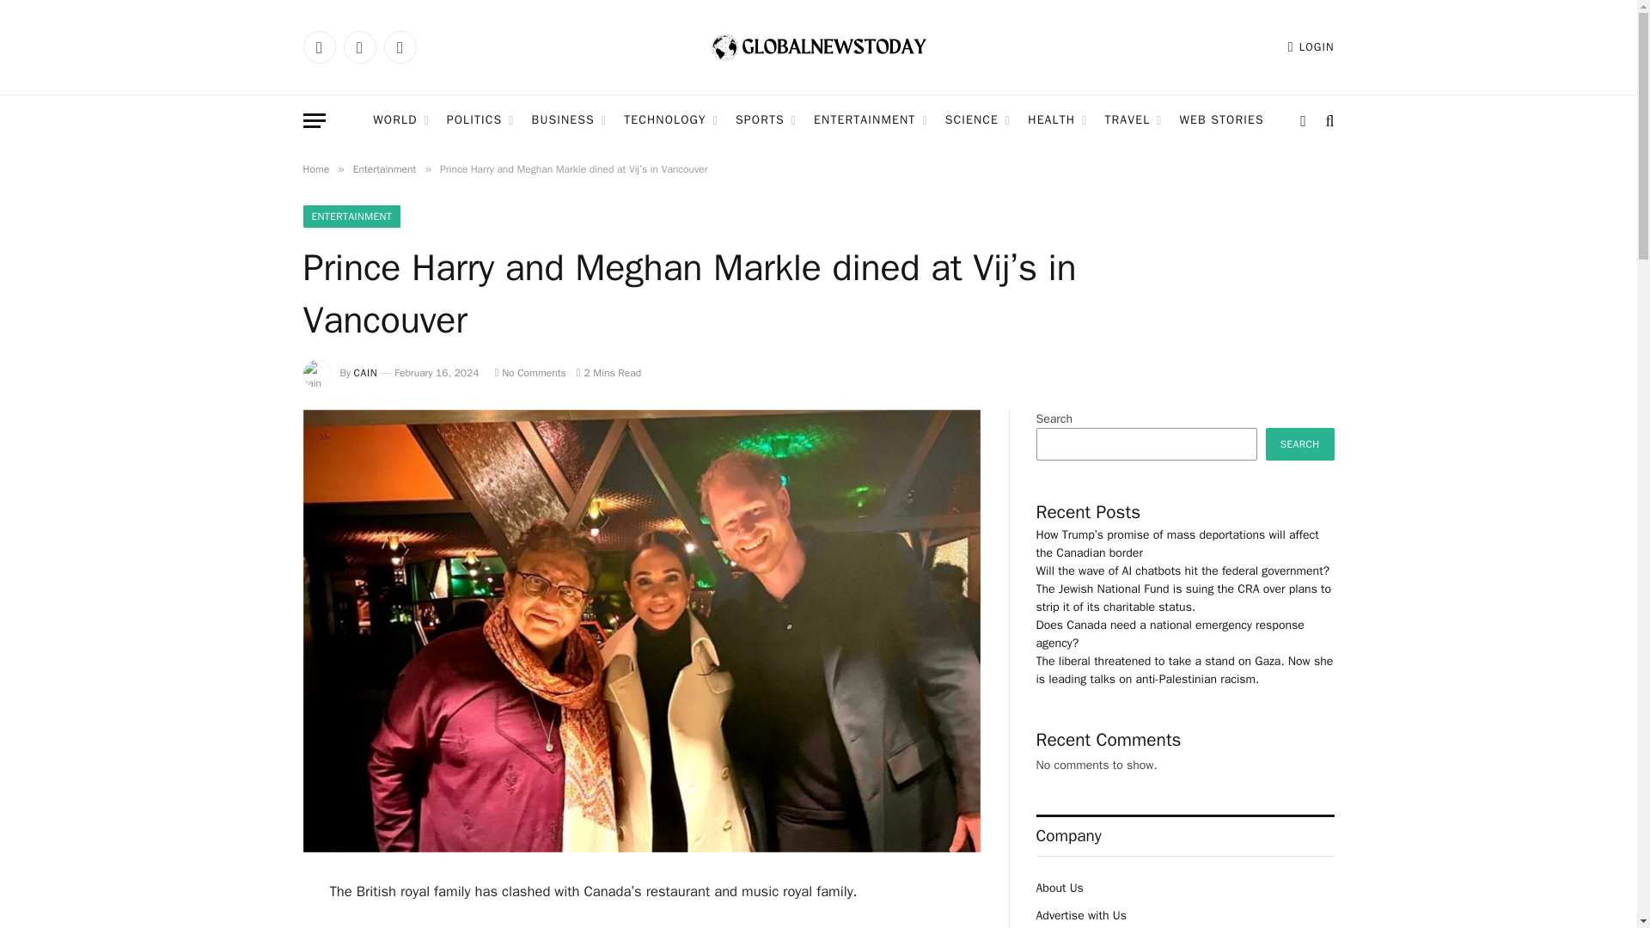 This screenshot has width=1650, height=928. Describe the element at coordinates (480, 120) in the screenshot. I see `POLITICS` at that location.